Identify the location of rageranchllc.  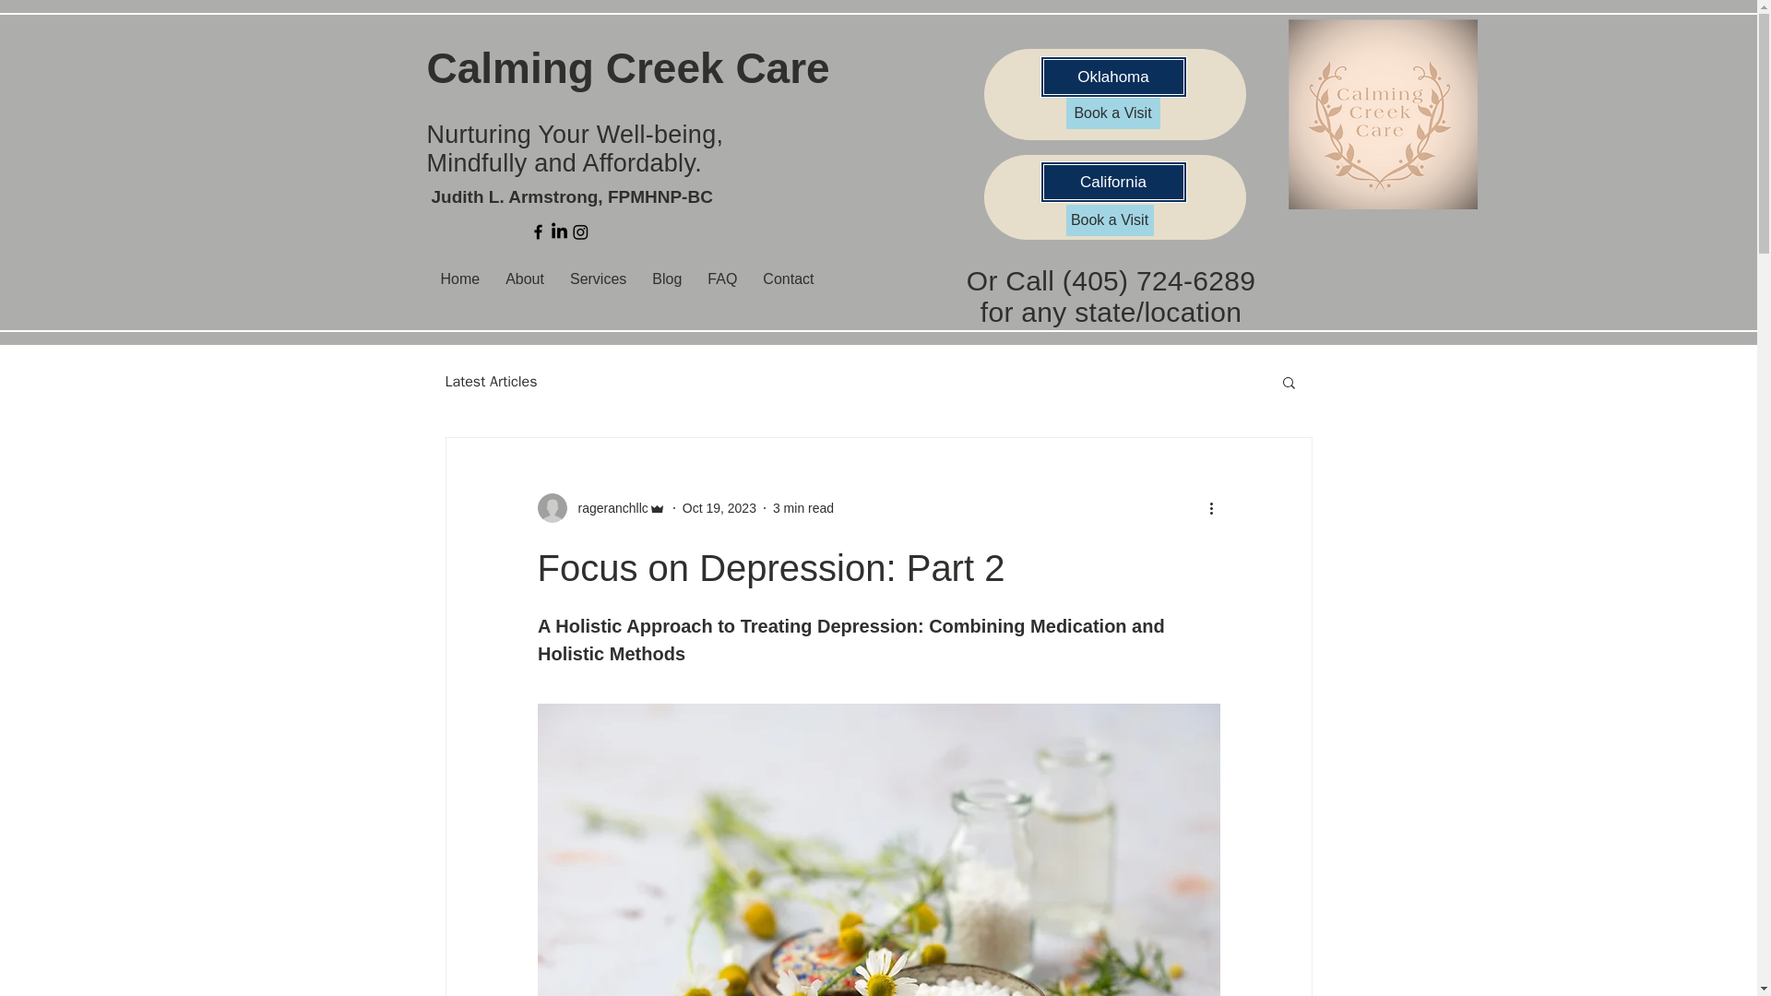
(607, 507).